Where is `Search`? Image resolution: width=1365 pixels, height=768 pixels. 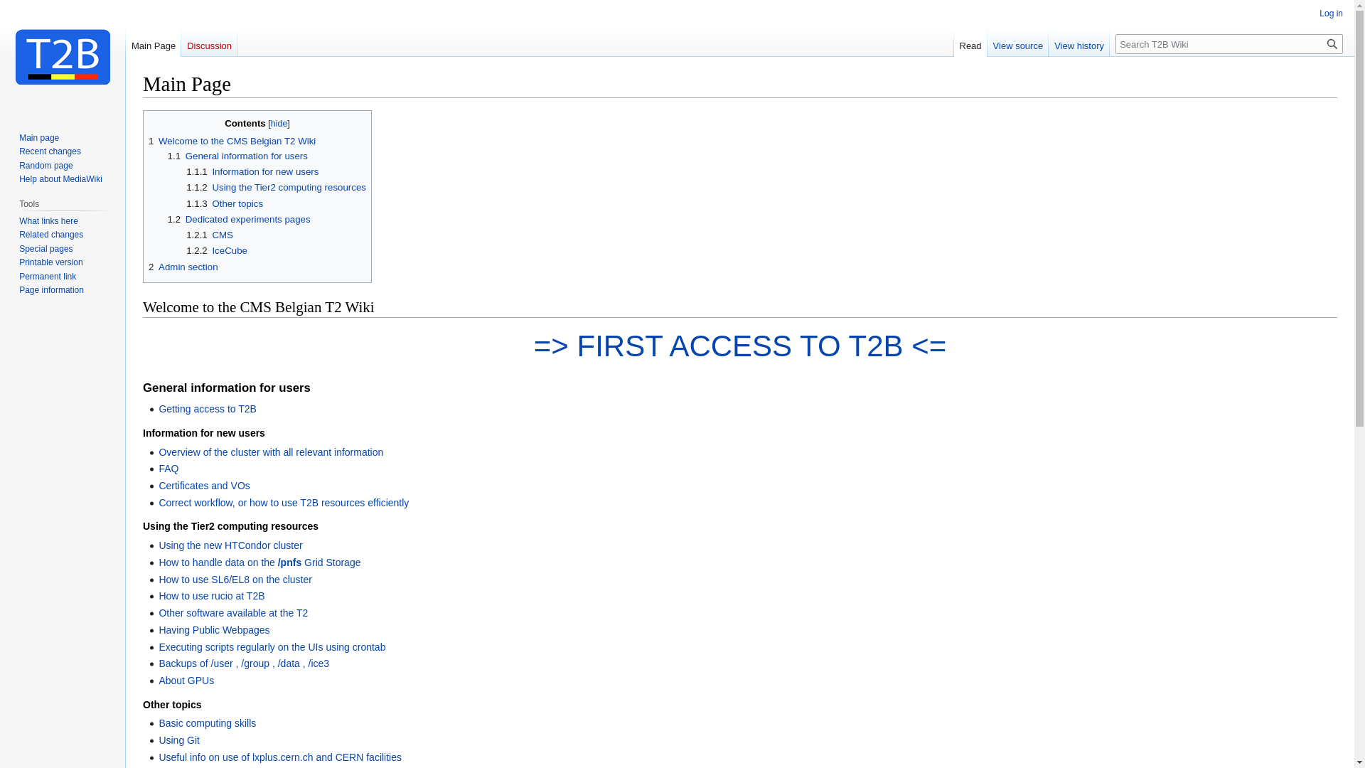
Search is located at coordinates (1332, 44).